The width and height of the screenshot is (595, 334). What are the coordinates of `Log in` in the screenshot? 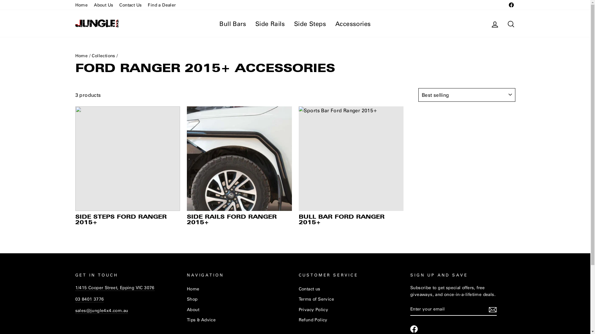 It's located at (495, 24).